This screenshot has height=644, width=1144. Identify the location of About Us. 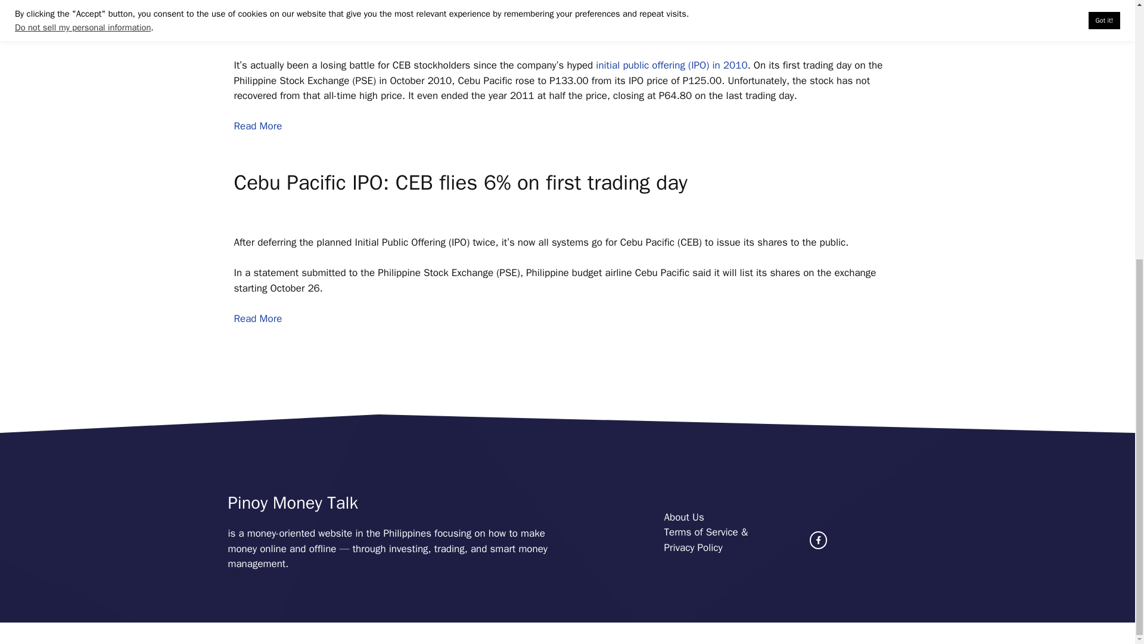
(683, 518).